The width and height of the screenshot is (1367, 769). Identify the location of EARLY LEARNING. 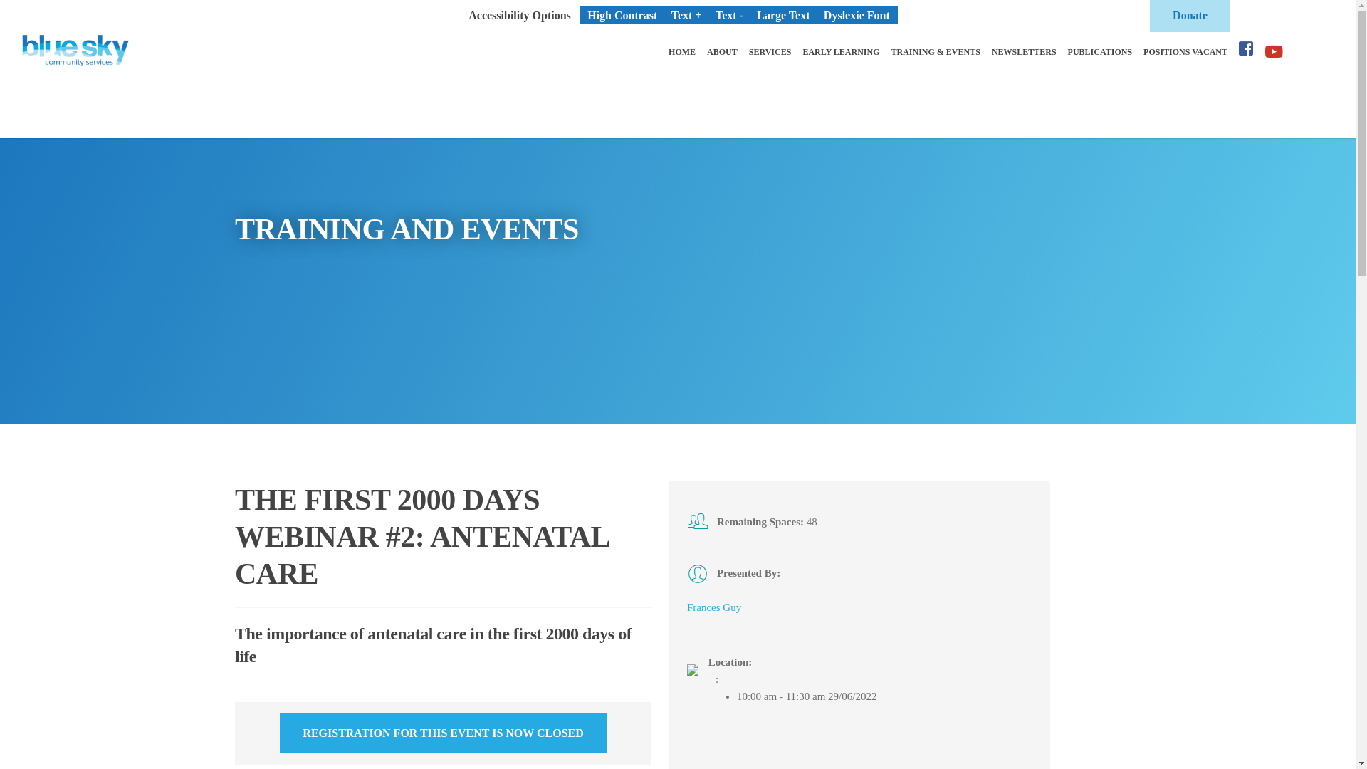
(841, 53).